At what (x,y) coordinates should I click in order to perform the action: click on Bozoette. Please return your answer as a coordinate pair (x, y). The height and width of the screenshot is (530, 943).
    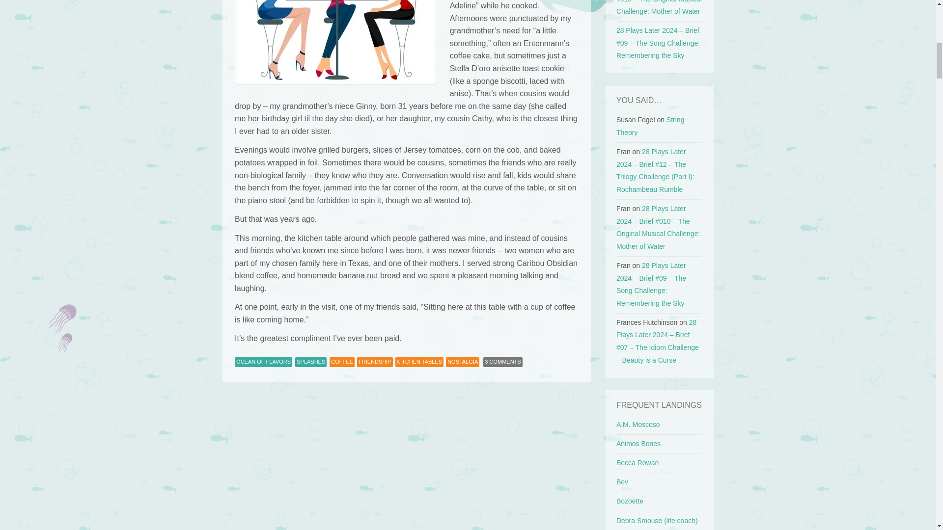
    Looking at the image, I should click on (630, 501).